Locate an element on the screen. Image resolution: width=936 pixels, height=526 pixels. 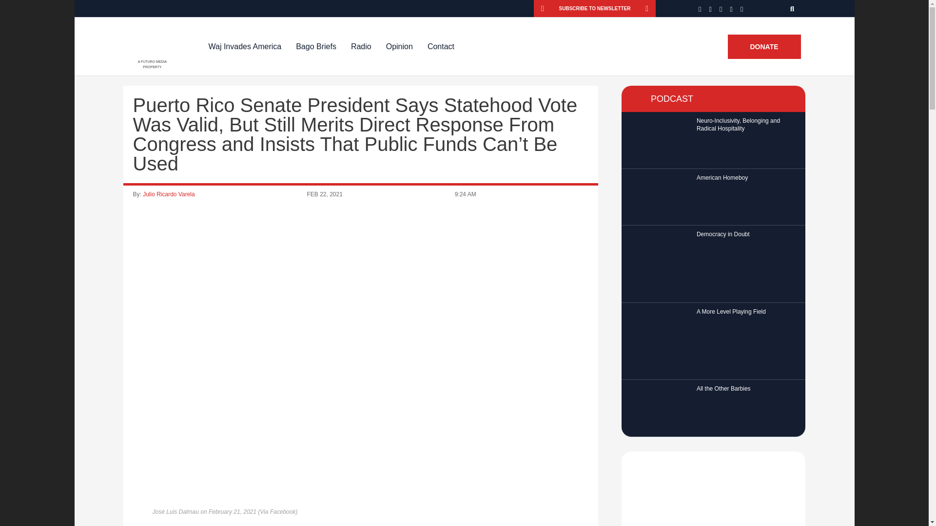
Bago Briefs is located at coordinates (316, 46).